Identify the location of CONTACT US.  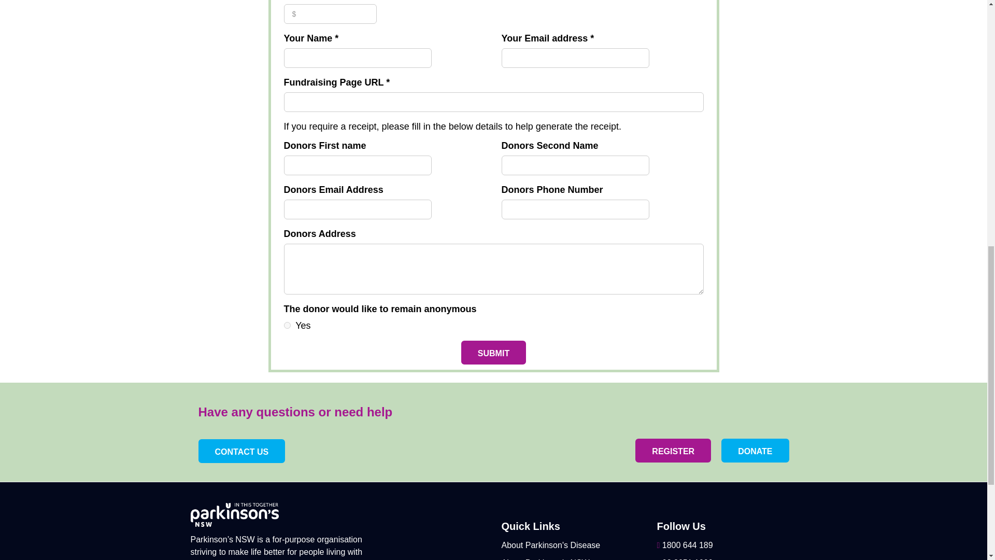
(241, 451).